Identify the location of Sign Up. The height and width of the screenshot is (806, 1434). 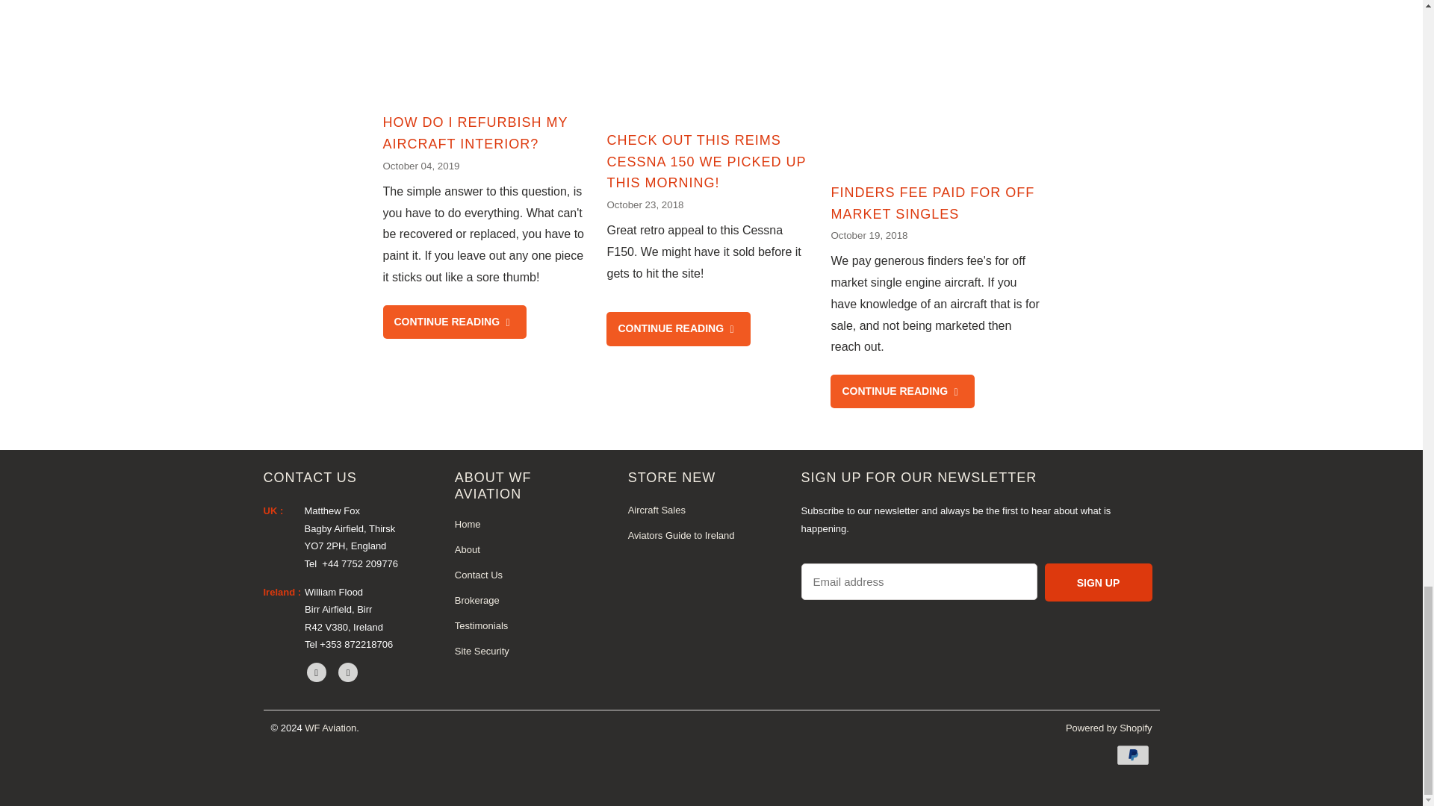
(1097, 582).